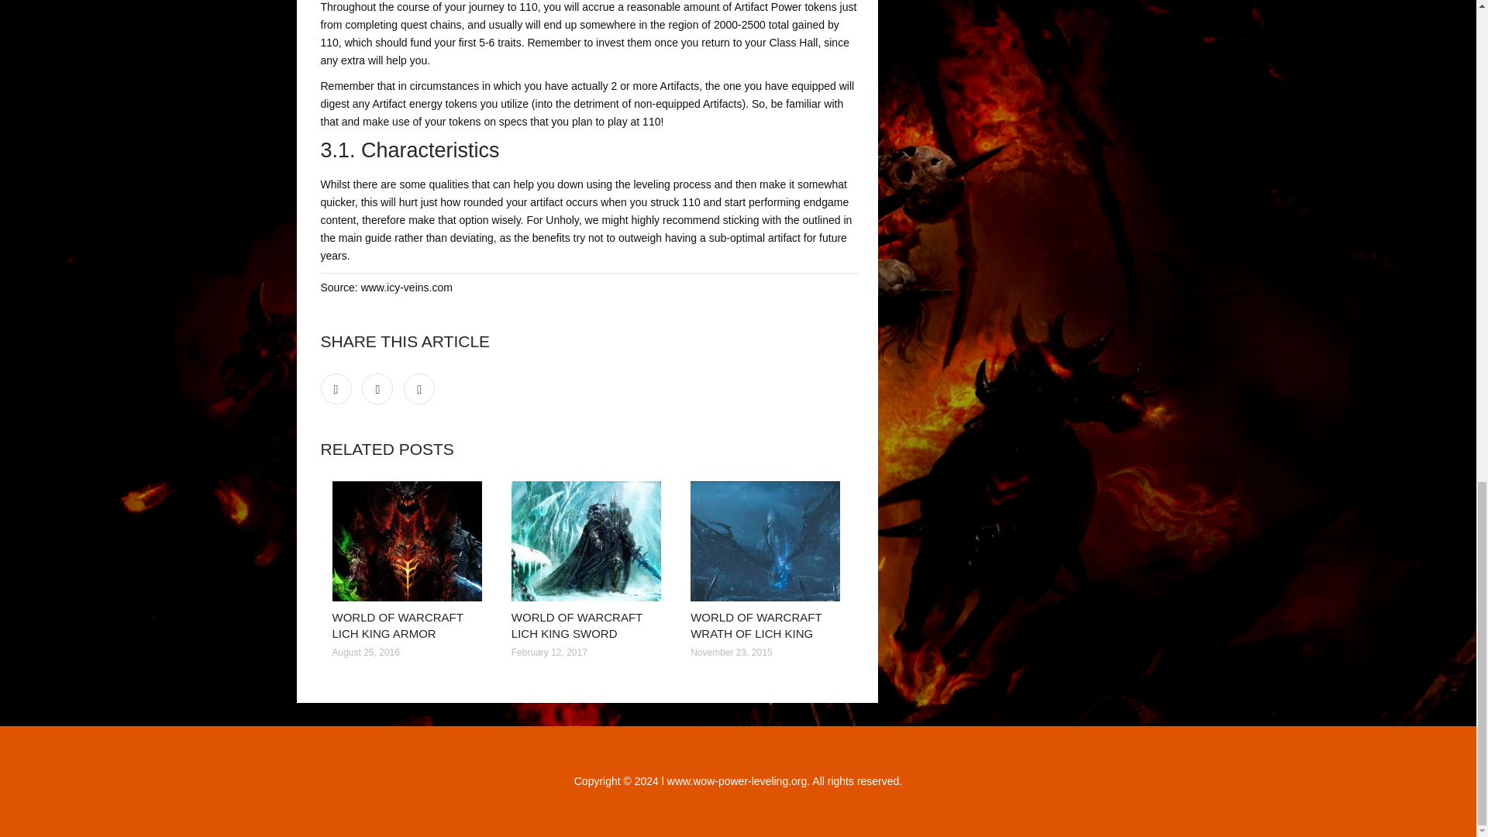 This screenshot has height=837, width=1488. I want to click on World of Warcraft Lich King Sword, so click(589, 541).